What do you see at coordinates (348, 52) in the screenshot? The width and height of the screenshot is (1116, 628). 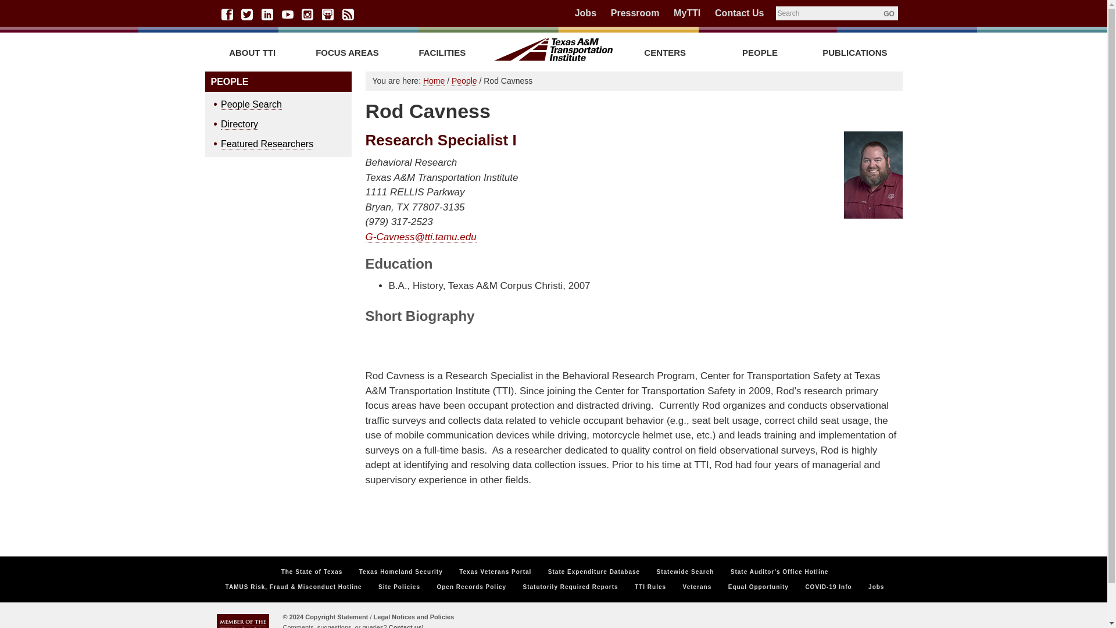 I see `FOCUS AREAS` at bounding box center [348, 52].